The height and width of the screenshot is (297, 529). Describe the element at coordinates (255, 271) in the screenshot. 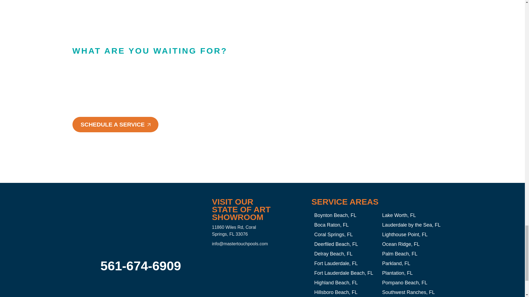

I see `Mastertouch` at that location.